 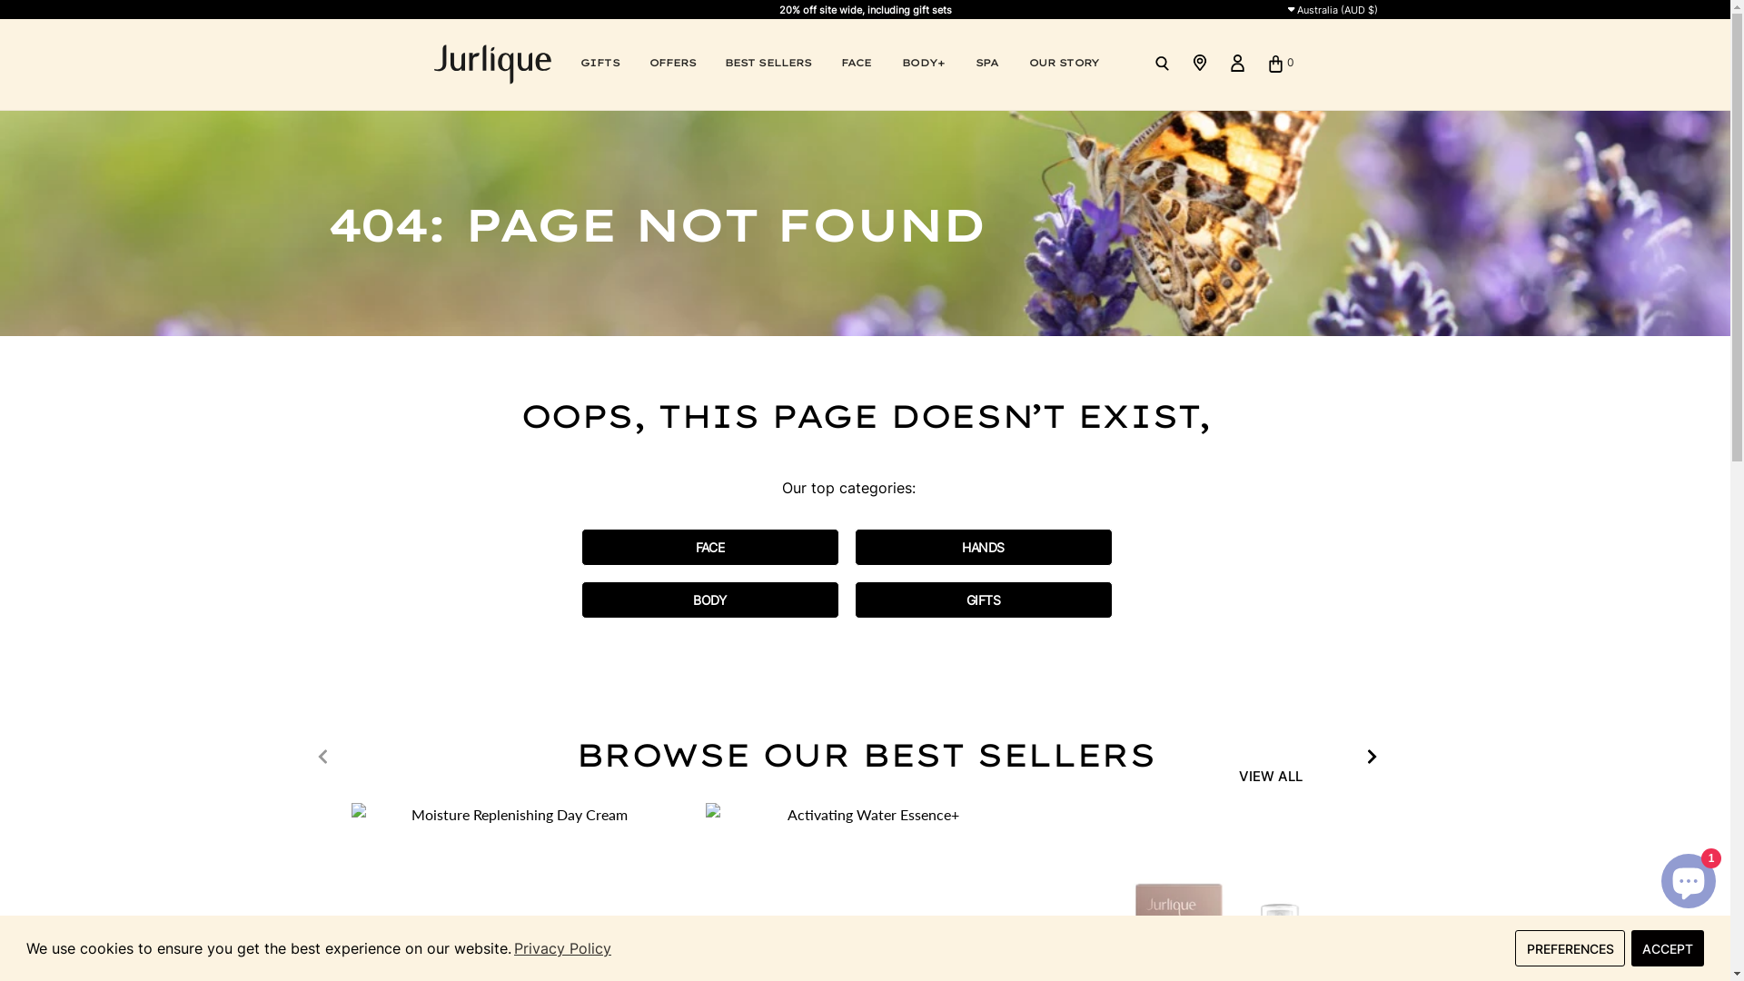 What do you see at coordinates (1271, 777) in the screenshot?
I see `VIEW ALL` at bounding box center [1271, 777].